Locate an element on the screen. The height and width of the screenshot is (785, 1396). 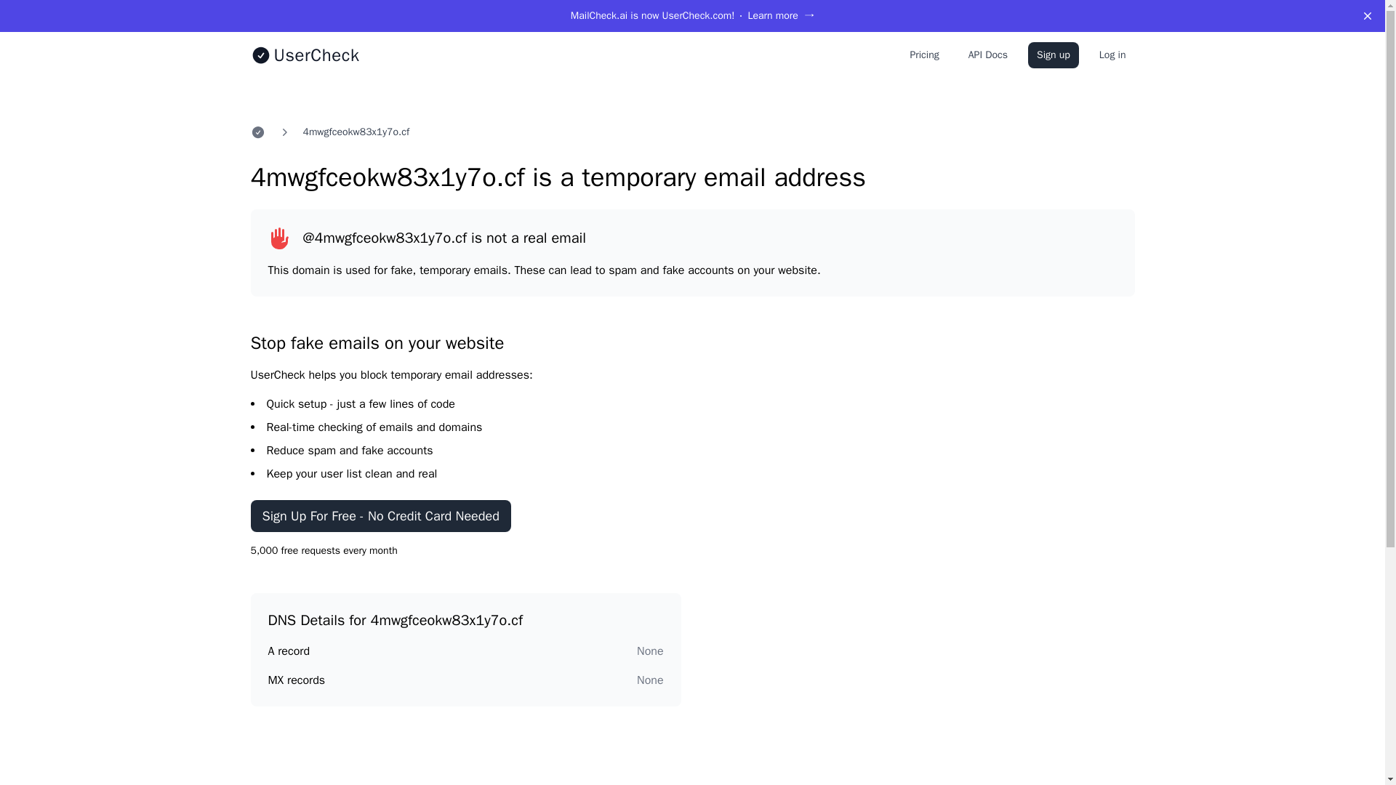
4mwgfceokw83x1y7o.cf is located at coordinates (356, 132).